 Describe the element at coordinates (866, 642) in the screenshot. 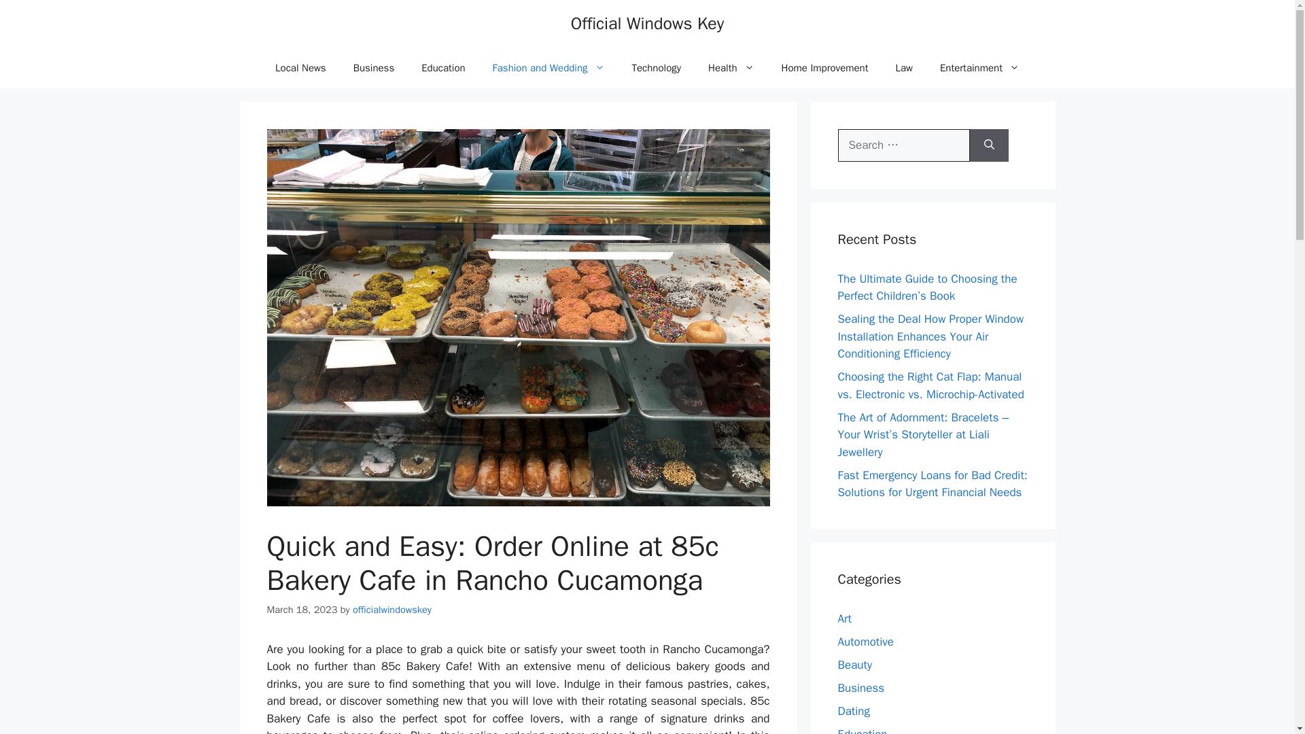

I see `Automotive` at that location.